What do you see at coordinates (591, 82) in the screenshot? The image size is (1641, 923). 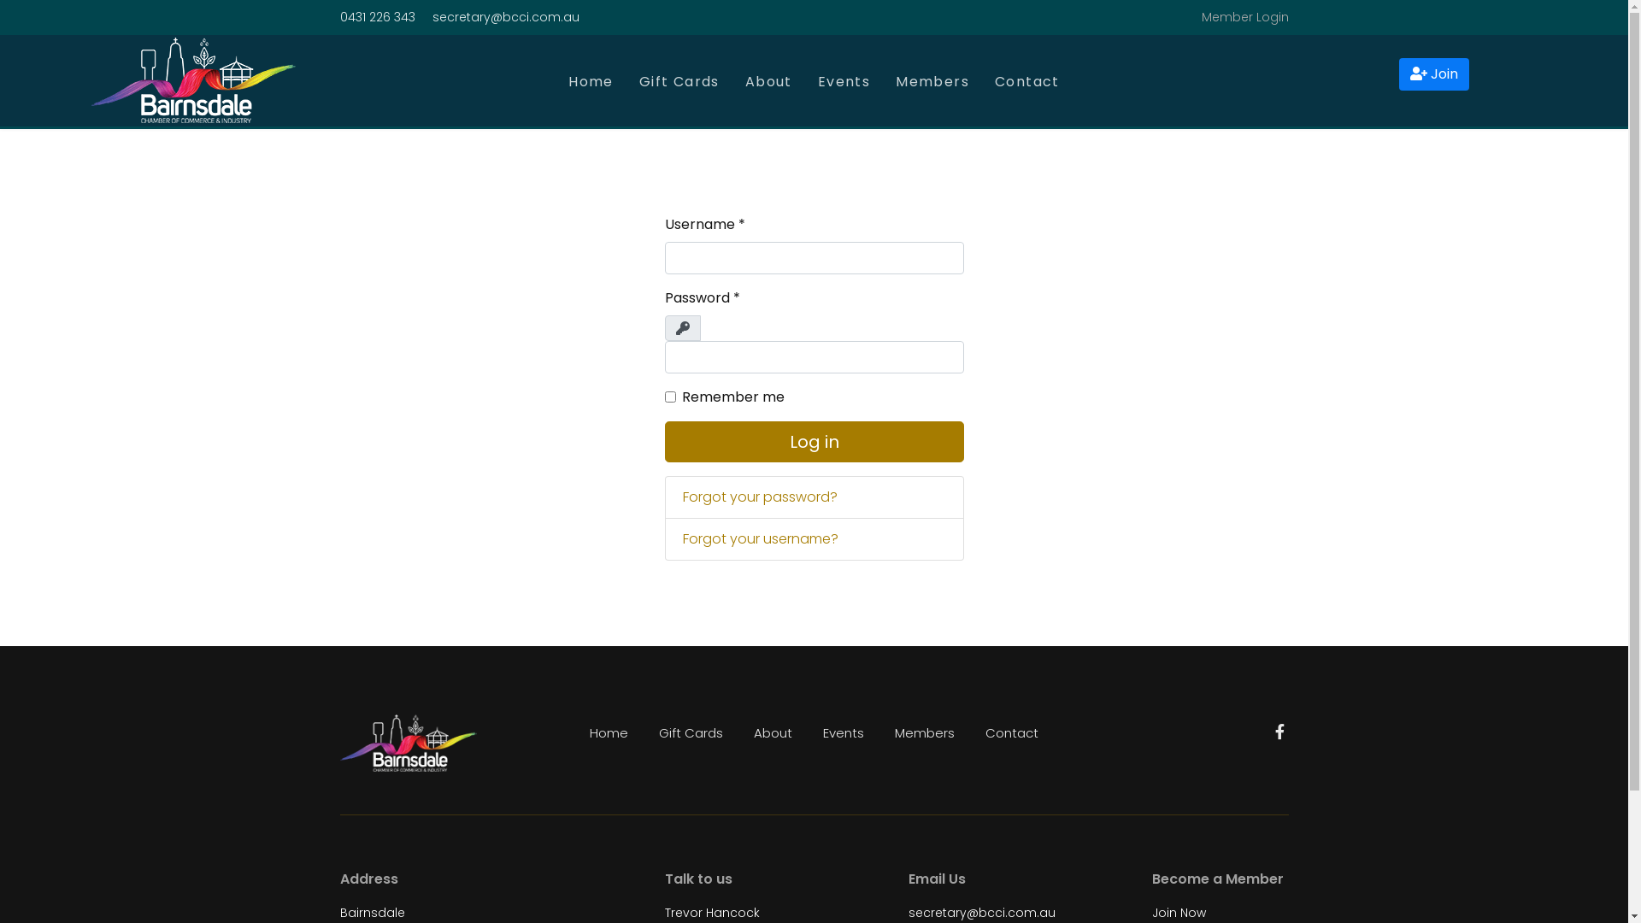 I see `Home` at bounding box center [591, 82].